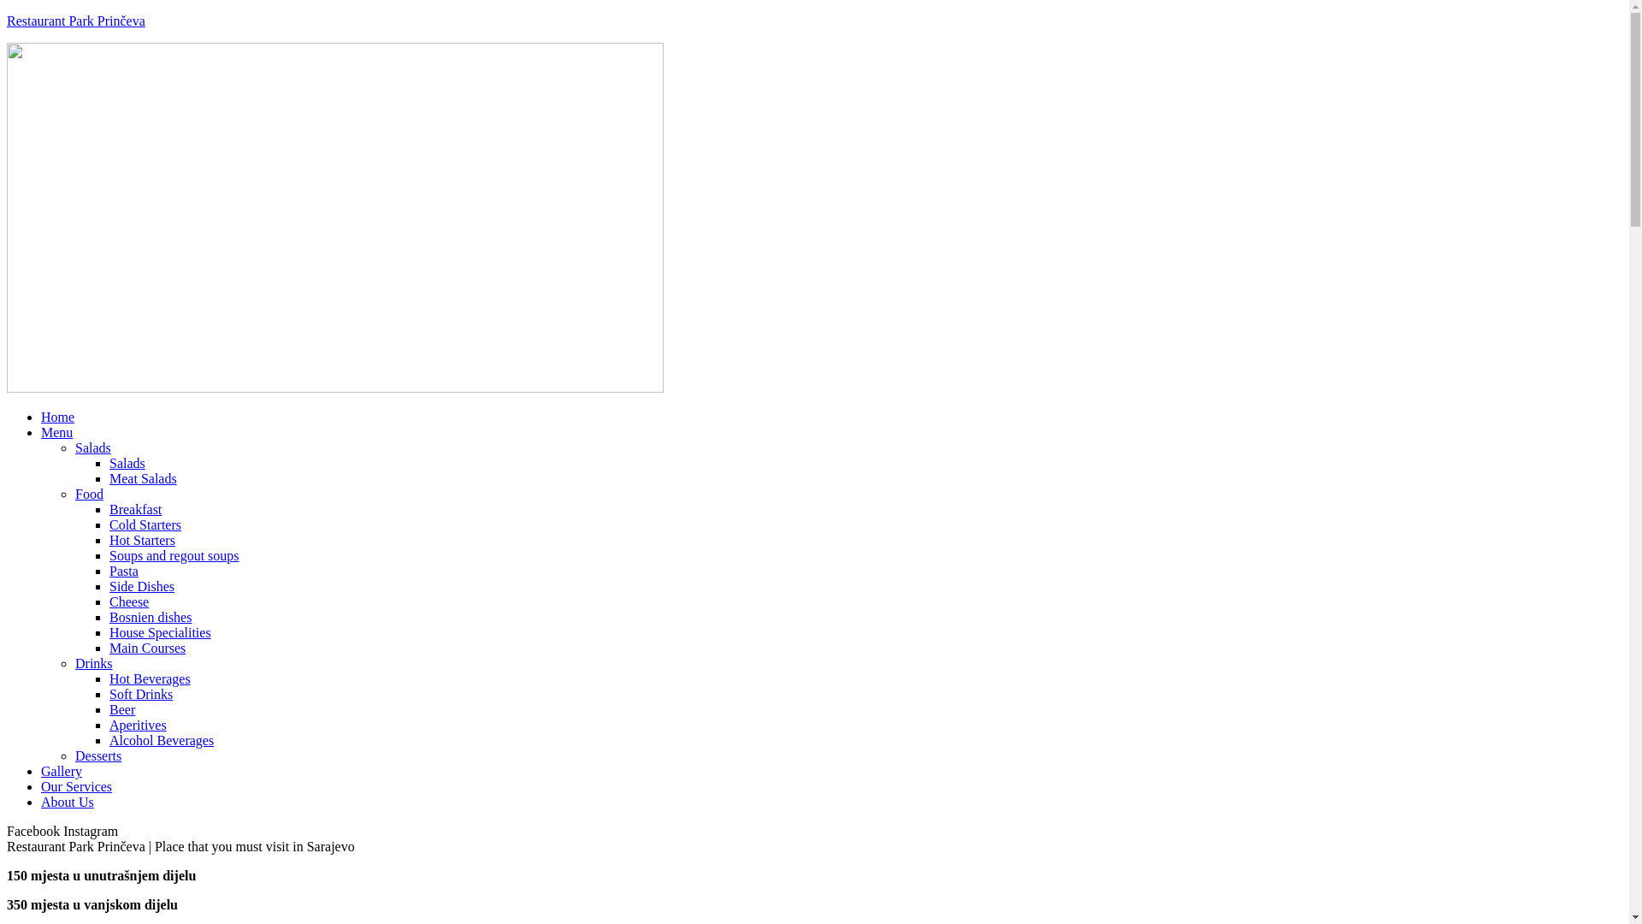 The image size is (1642, 924). Describe the element at coordinates (89, 495) in the screenshot. I see `Food` at that location.